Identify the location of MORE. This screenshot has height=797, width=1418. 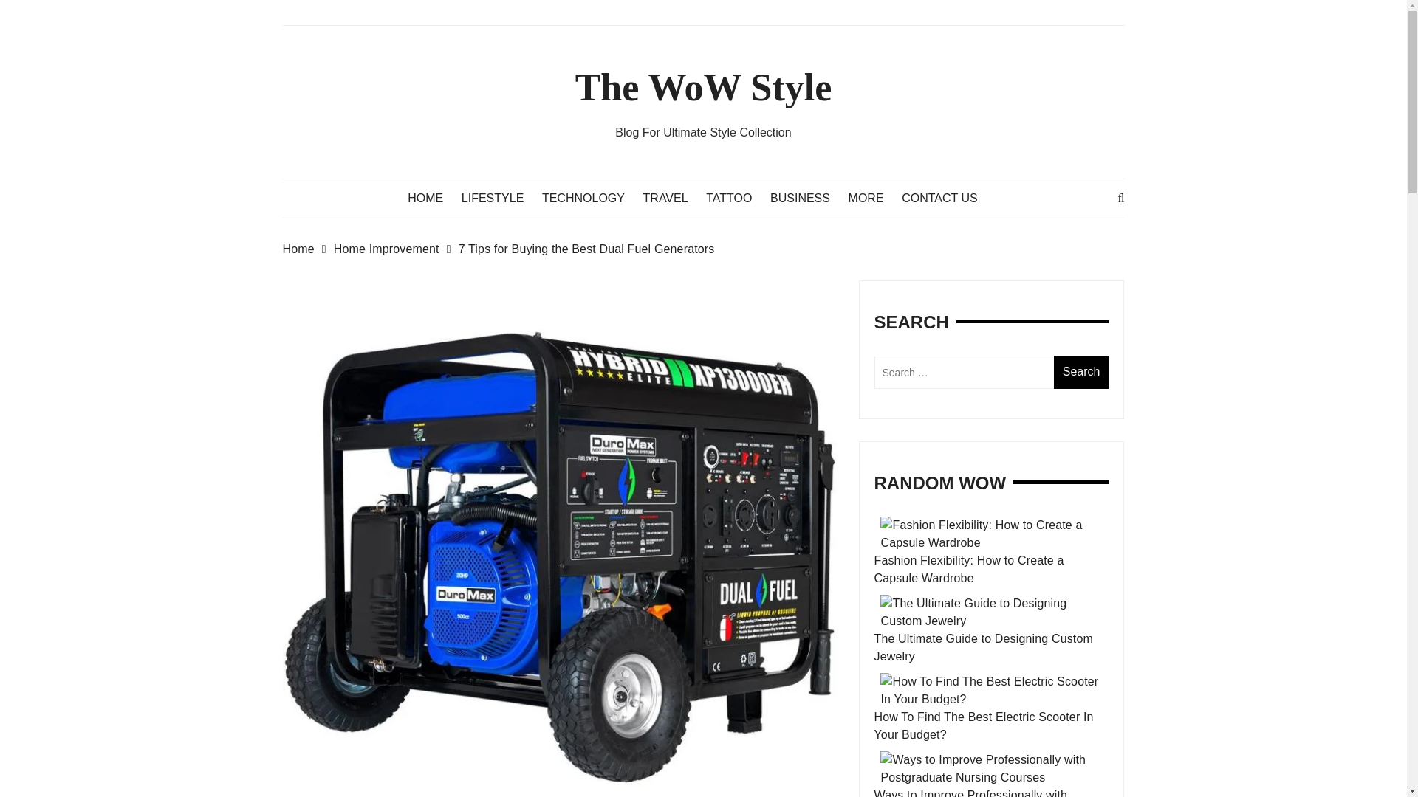
(873, 198).